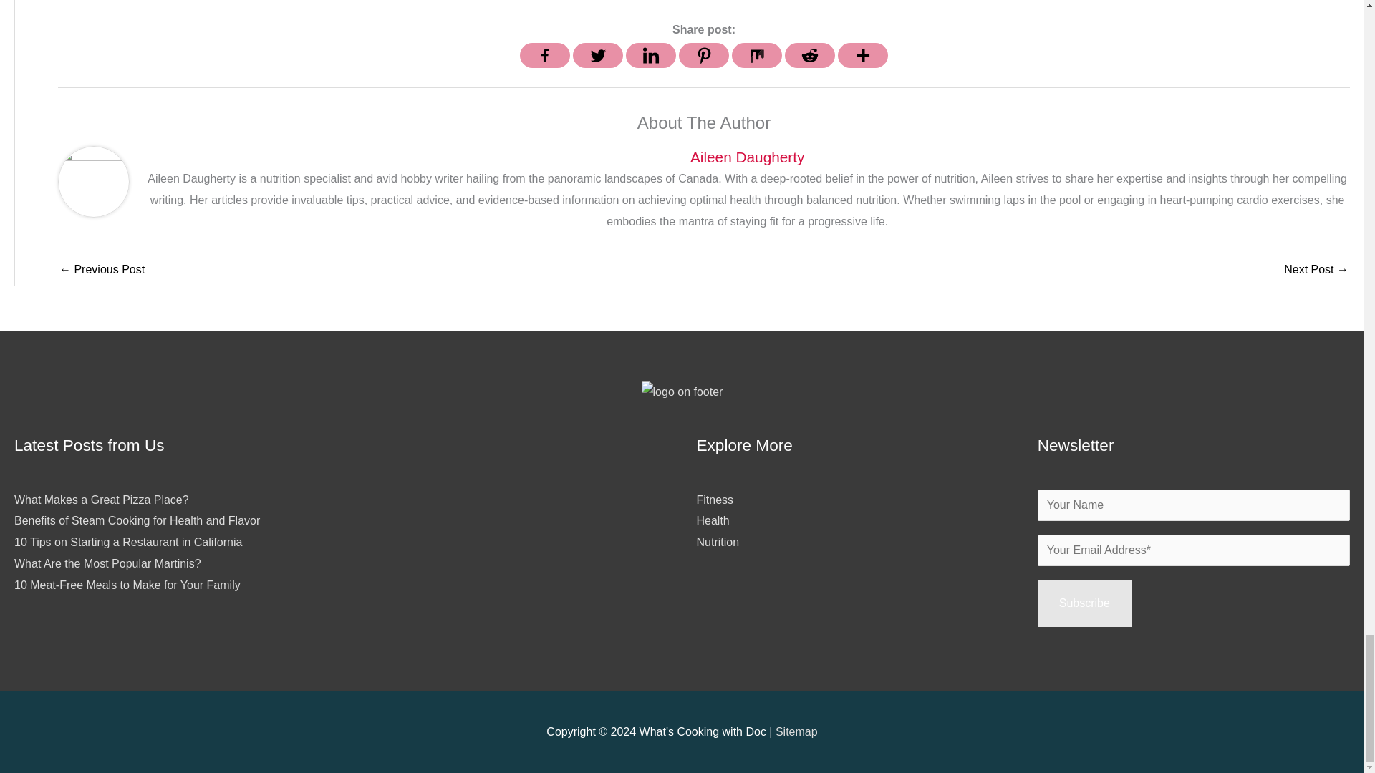  What do you see at coordinates (107, 563) in the screenshot?
I see `What Are the Most Popular Martinis?` at bounding box center [107, 563].